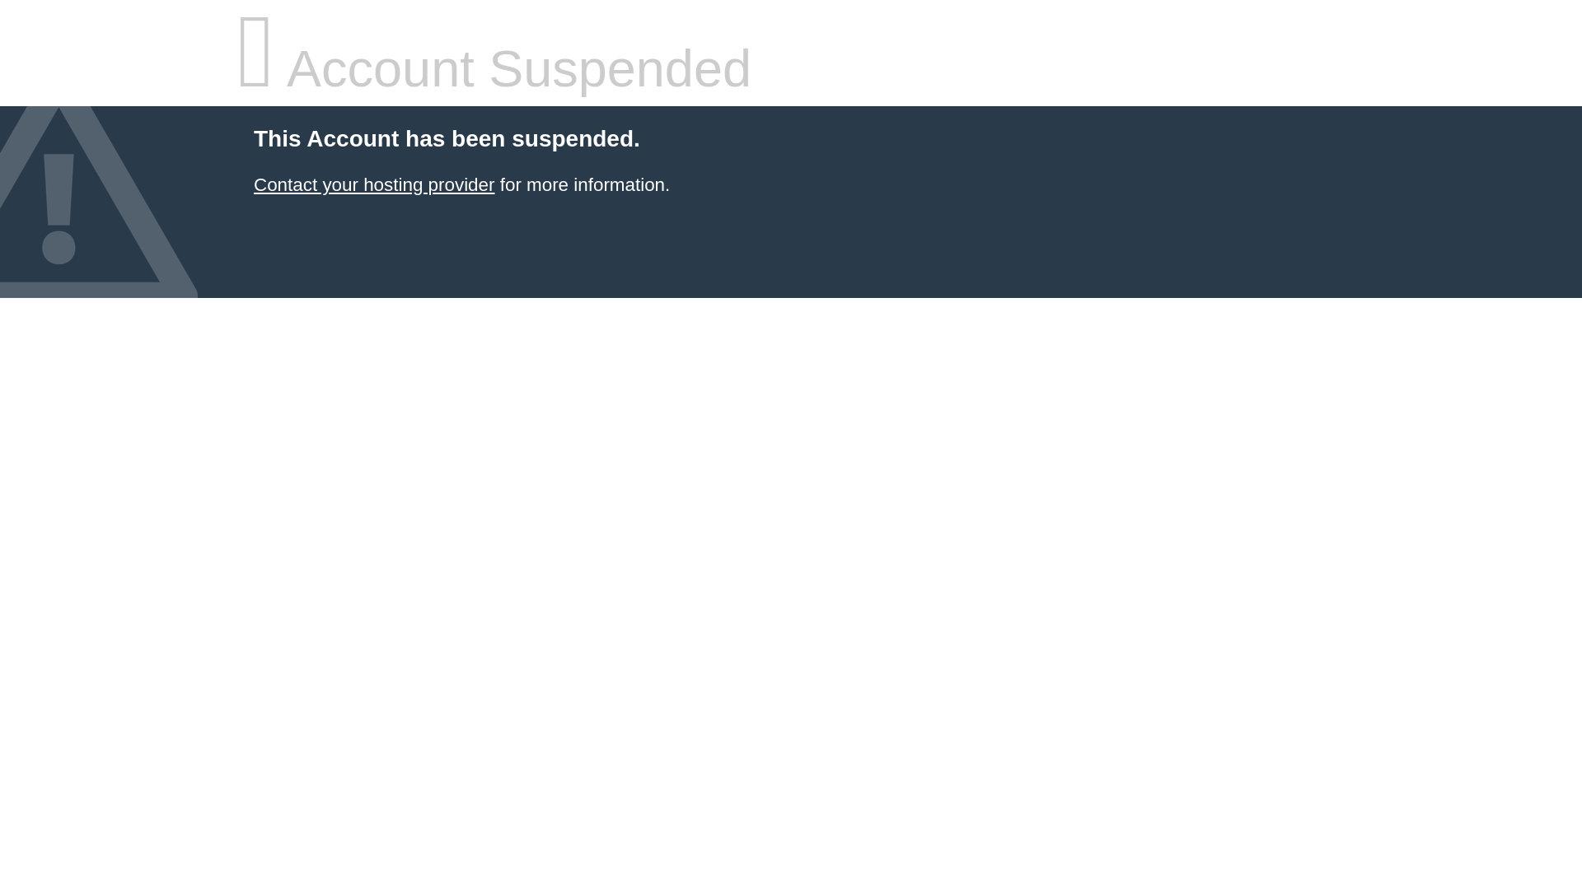 The width and height of the screenshot is (1582, 889). Describe the element at coordinates (373, 184) in the screenshot. I see `Web Hosting Canada` at that location.